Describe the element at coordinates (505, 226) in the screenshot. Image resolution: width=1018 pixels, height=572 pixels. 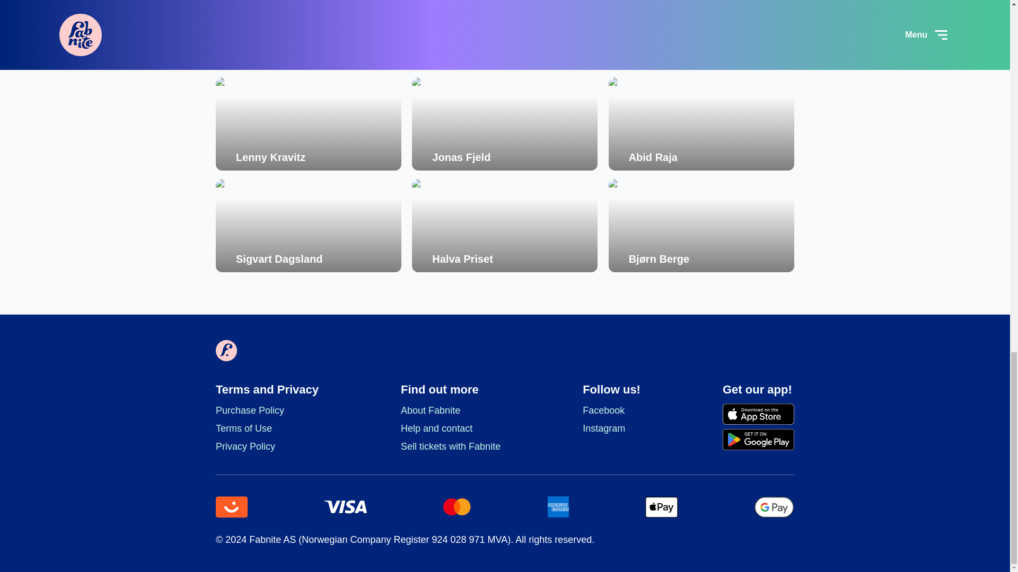
I see `Halva Priset` at that location.